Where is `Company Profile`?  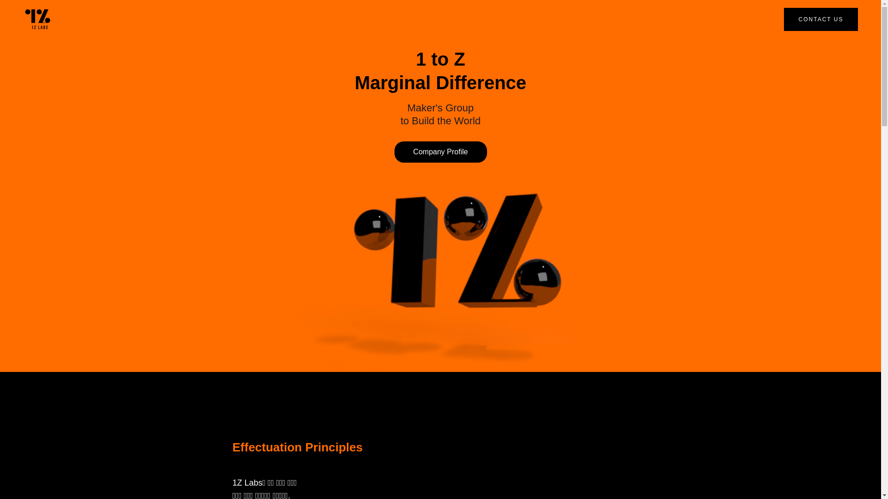 Company Profile is located at coordinates (440, 152).